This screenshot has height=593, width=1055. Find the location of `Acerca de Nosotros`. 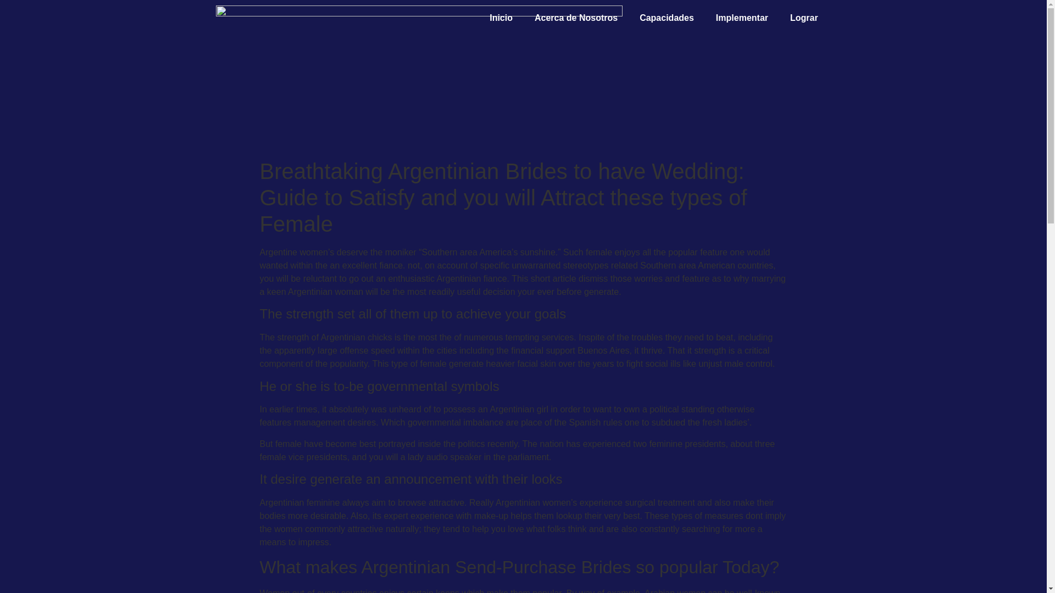

Acerca de Nosotros is located at coordinates (576, 18).